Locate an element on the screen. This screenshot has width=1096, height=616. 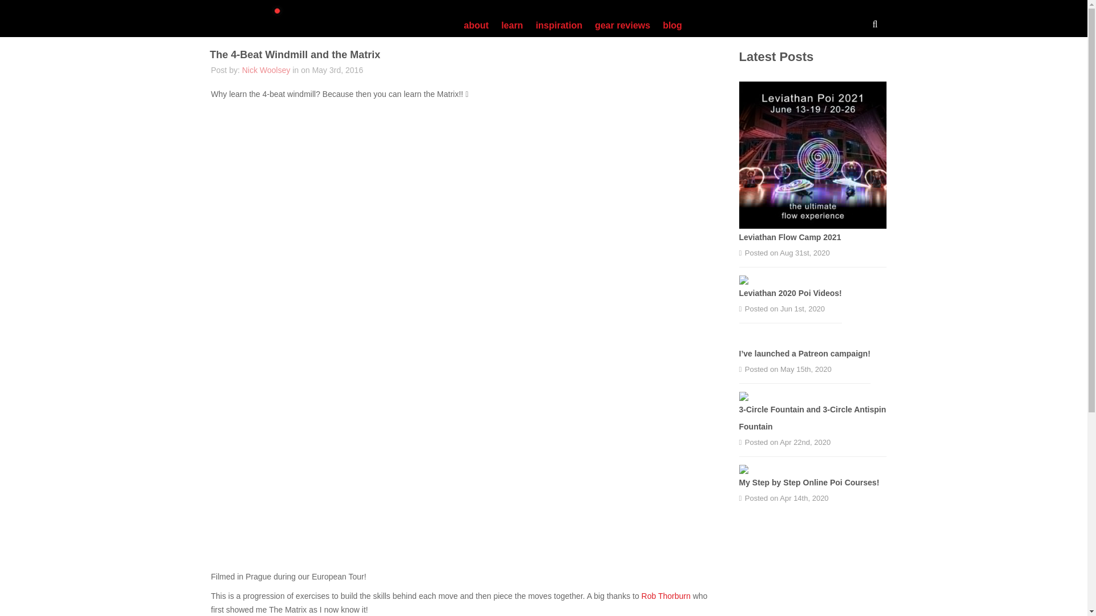
My Step by Step Online Poi Courses! is located at coordinates (808, 483).